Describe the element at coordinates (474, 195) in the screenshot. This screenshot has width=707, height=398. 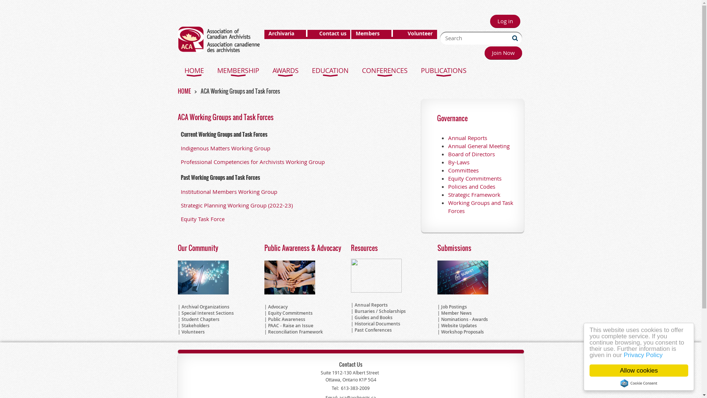
I see `Strategic Framework` at that location.